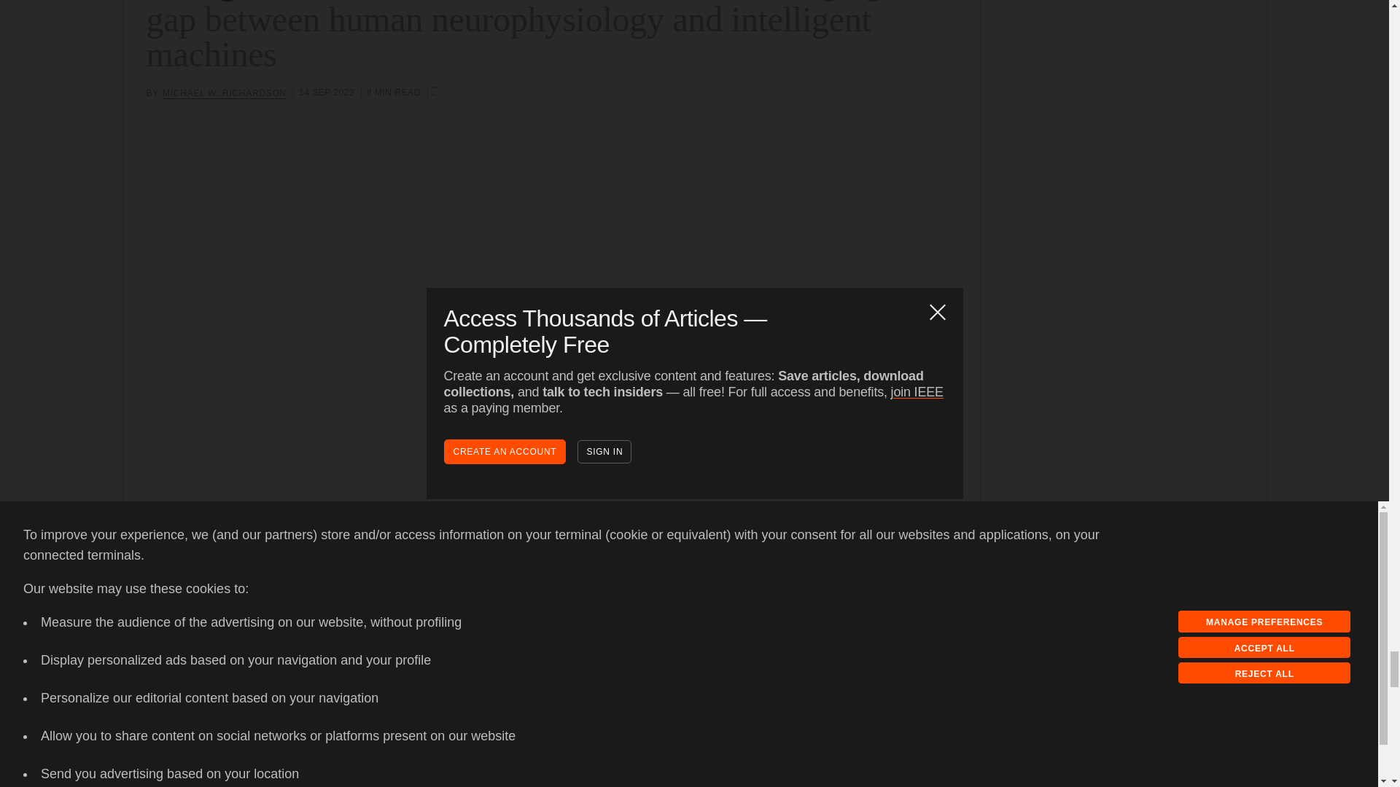  Describe the element at coordinates (184, 687) in the screenshot. I see `Copy this link to clipboard` at that location.